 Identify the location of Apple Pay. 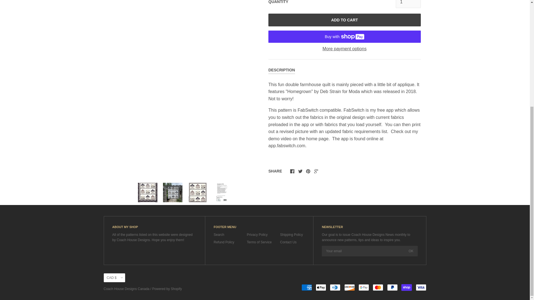
(321, 287).